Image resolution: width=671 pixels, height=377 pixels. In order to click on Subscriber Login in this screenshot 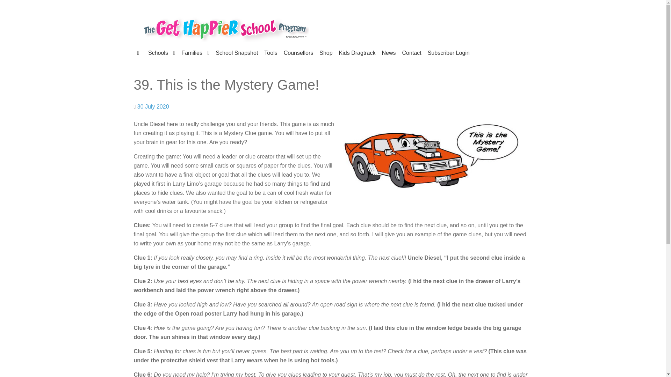, I will do `click(449, 53)`.